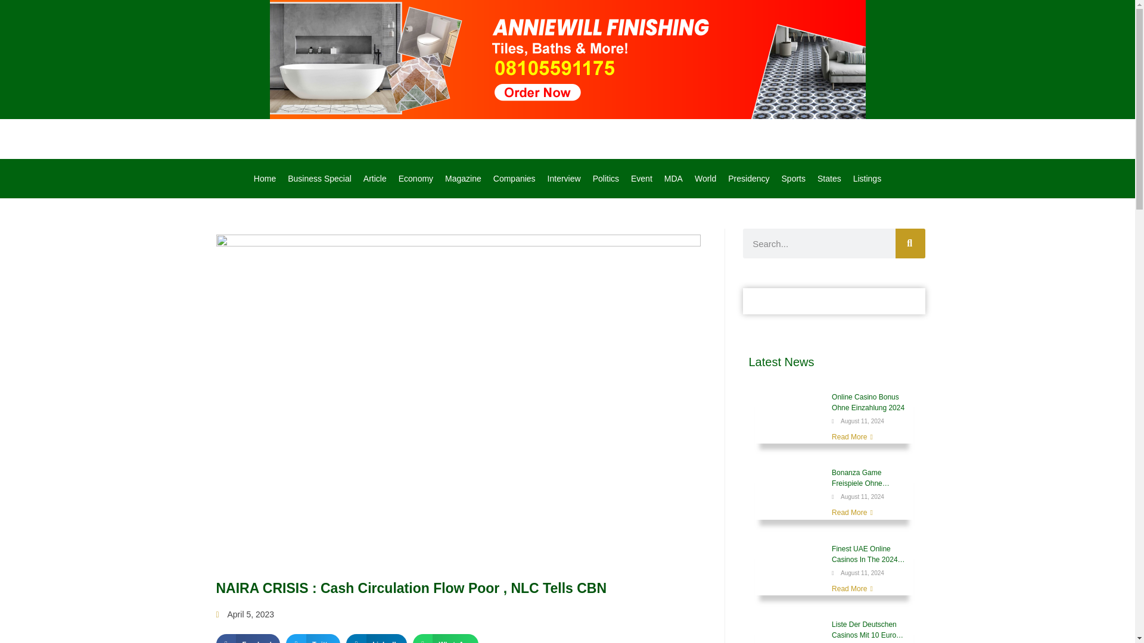 The height and width of the screenshot is (643, 1144). What do you see at coordinates (641, 178) in the screenshot?
I see `Event` at bounding box center [641, 178].